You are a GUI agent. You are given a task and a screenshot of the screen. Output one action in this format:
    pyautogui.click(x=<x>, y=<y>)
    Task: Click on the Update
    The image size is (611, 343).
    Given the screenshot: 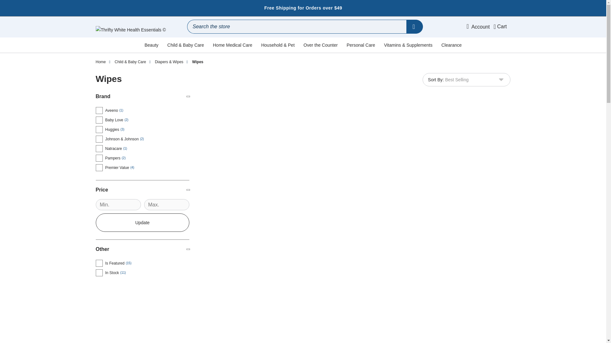 What is the action you would take?
    pyautogui.click(x=142, y=222)
    